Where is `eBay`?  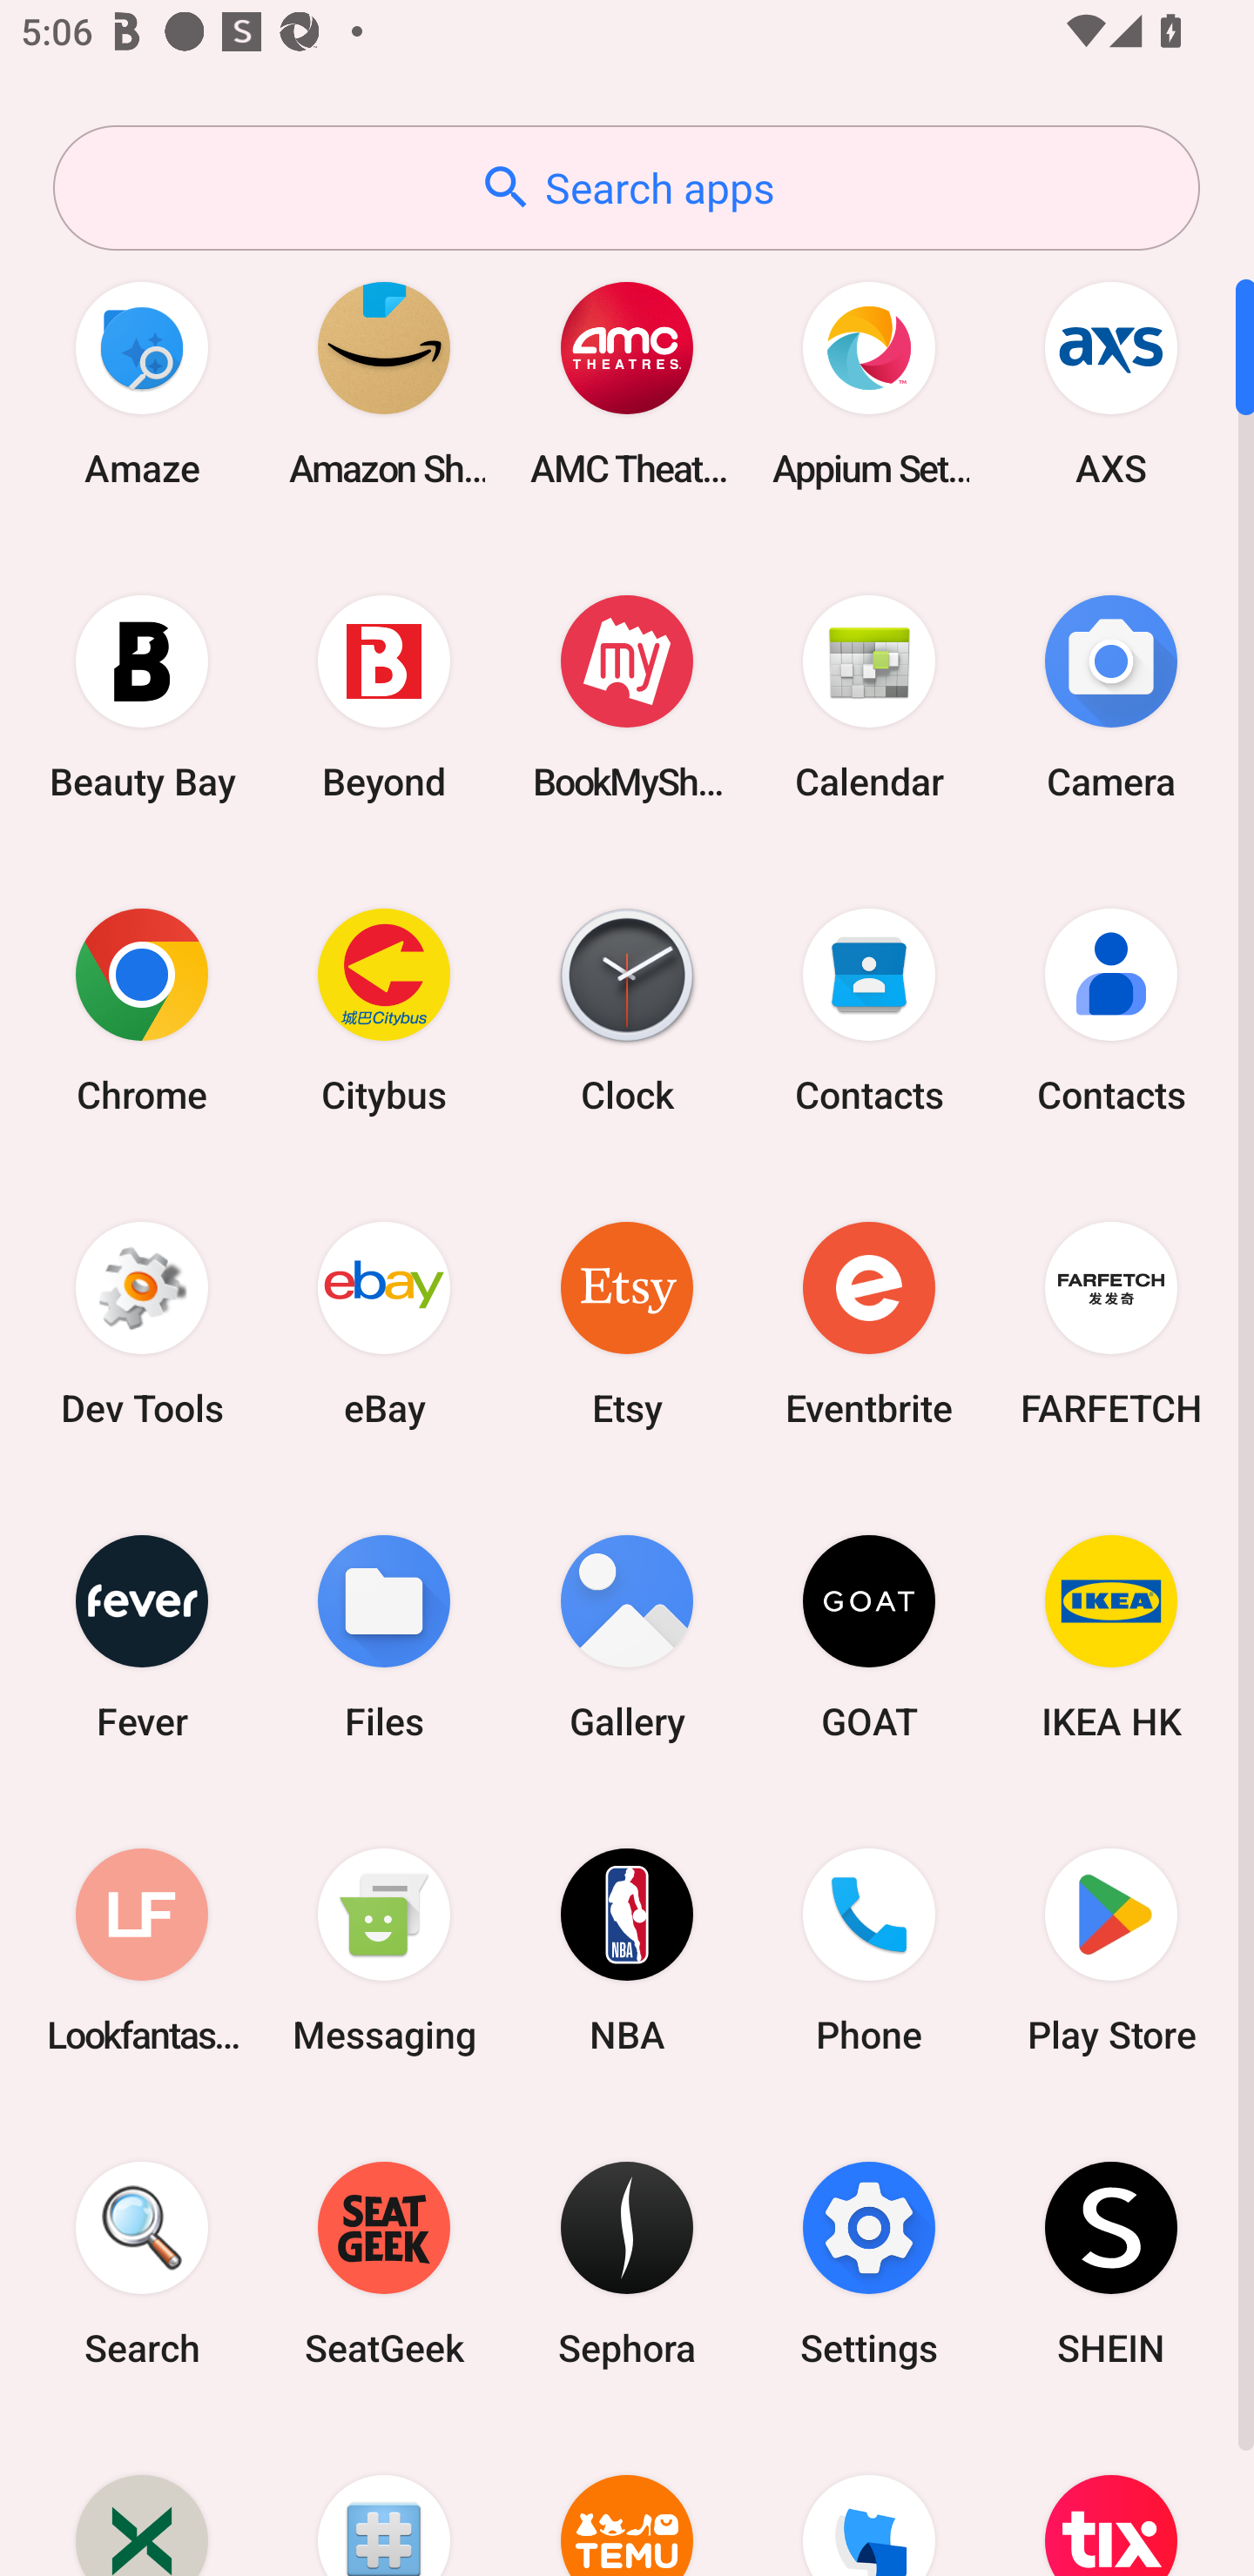 eBay is located at coordinates (384, 1323).